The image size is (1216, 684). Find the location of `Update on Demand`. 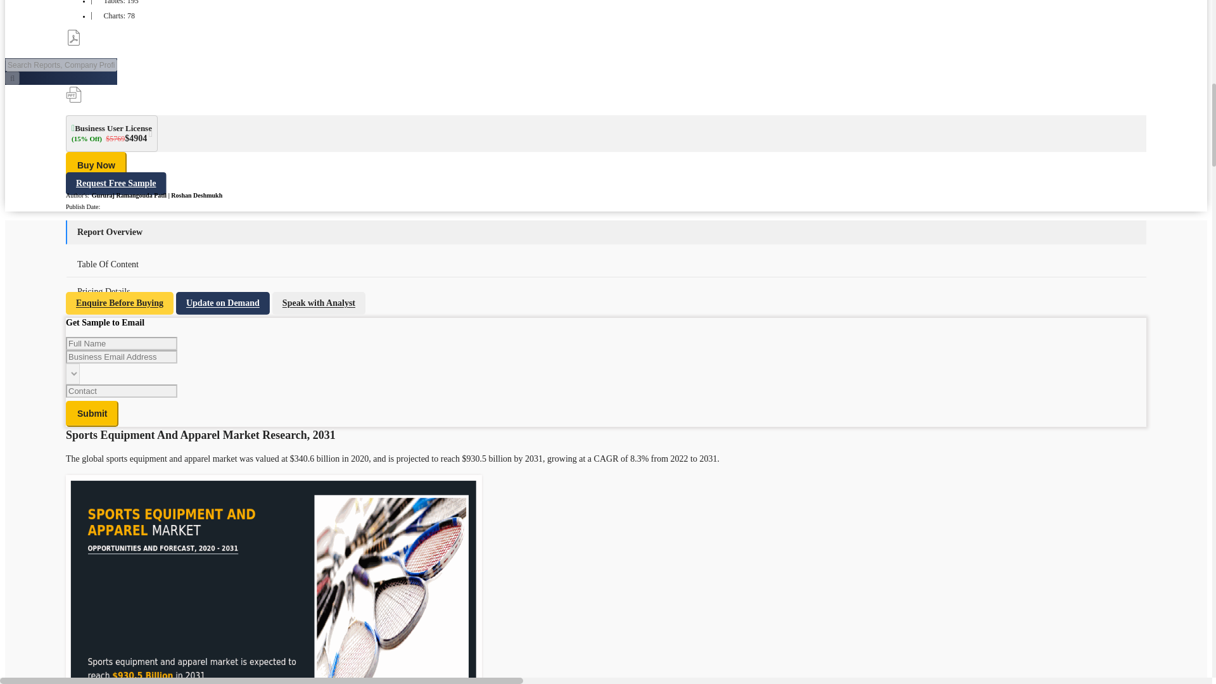

Update on Demand is located at coordinates (223, 303).